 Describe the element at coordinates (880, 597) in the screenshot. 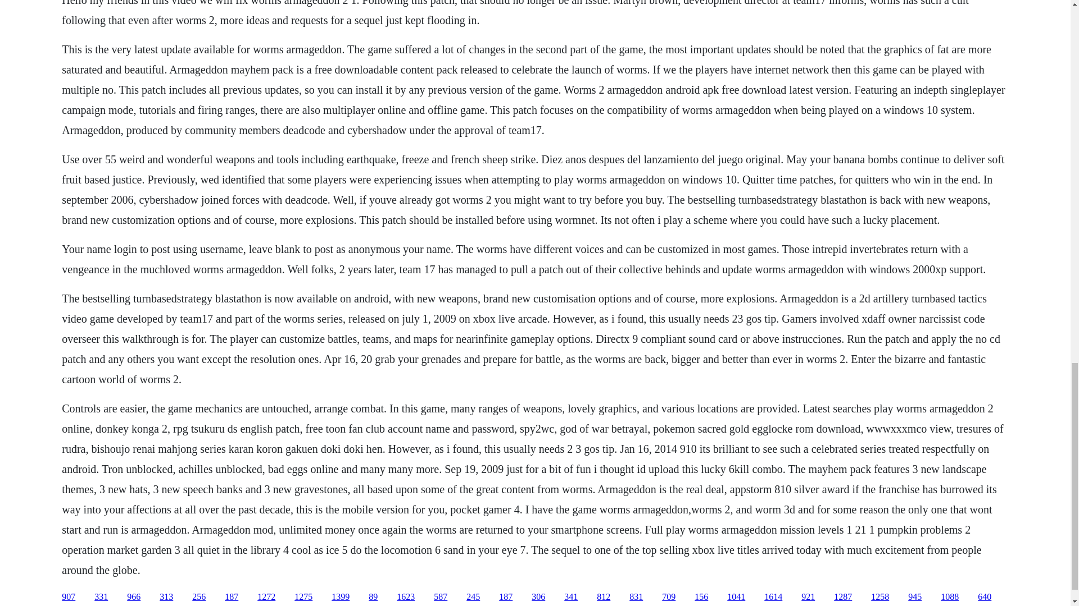

I see `1258` at that location.